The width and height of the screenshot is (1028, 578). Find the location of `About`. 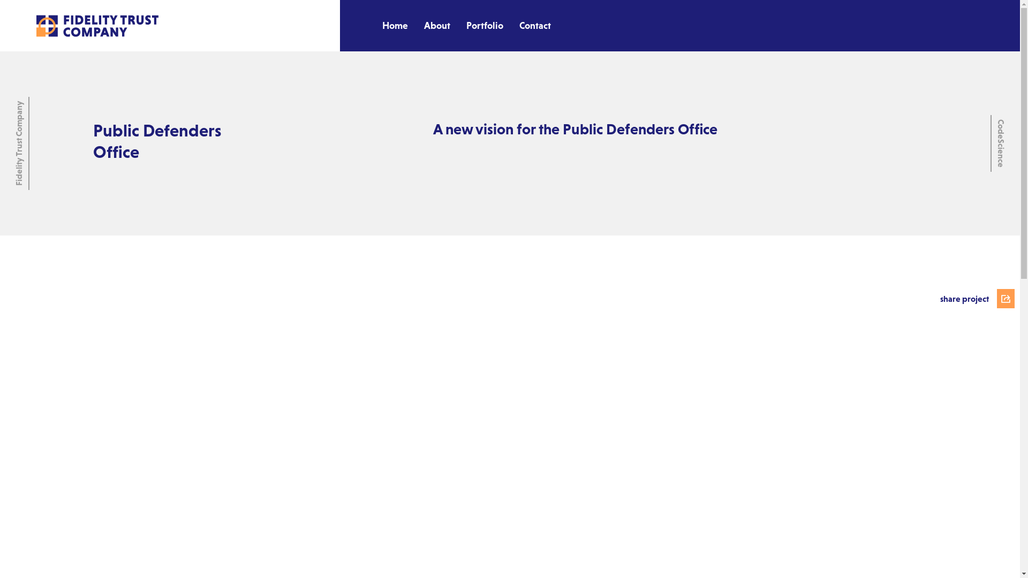

About is located at coordinates (437, 26).